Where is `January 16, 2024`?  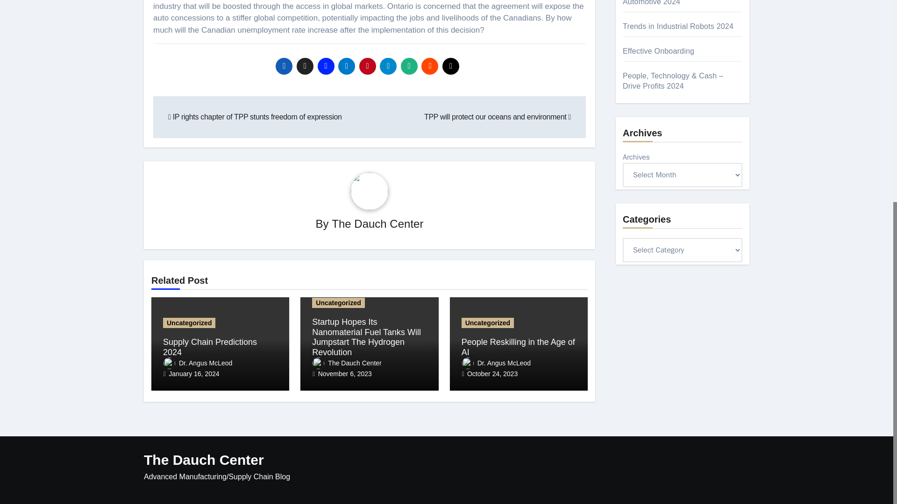 January 16, 2024 is located at coordinates (193, 373).